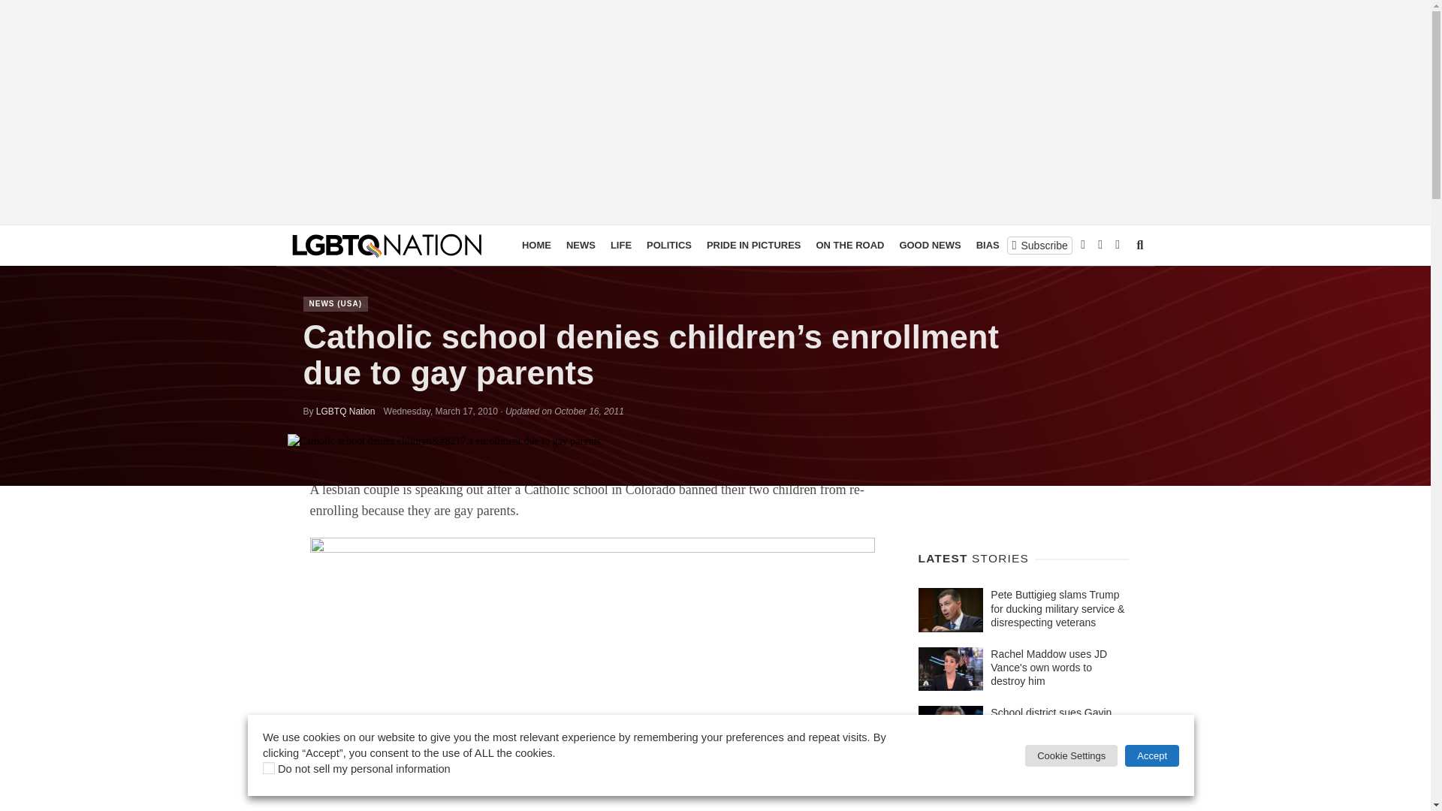 The width and height of the screenshot is (1442, 811). I want to click on NEWS, so click(581, 246).